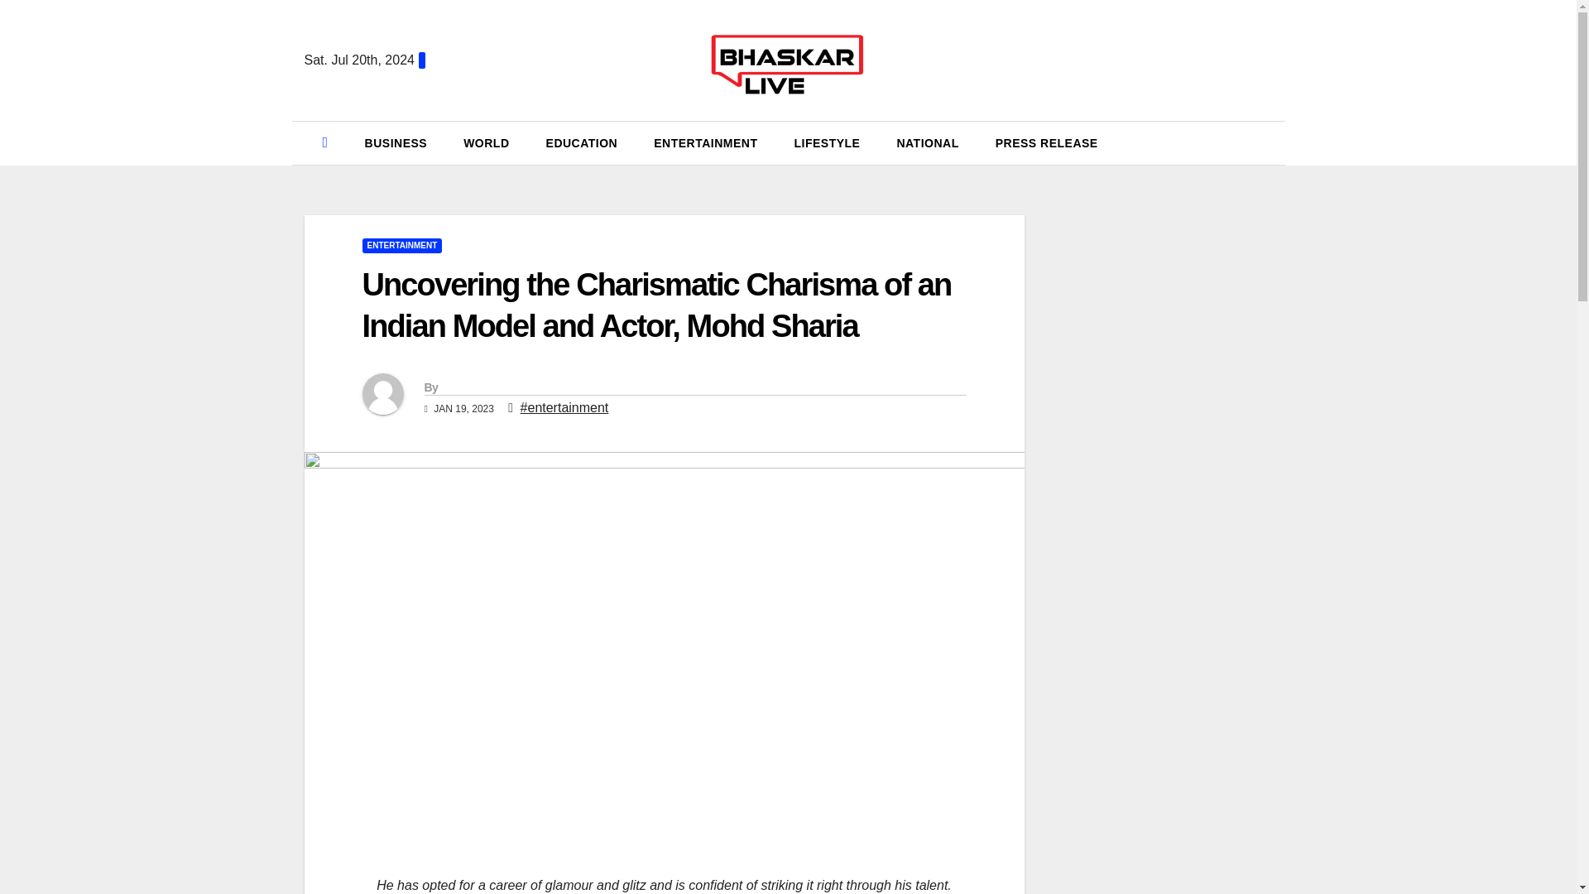 This screenshot has height=894, width=1589. What do you see at coordinates (582, 142) in the screenshot?
I see `Education` at bounding box center [582, 142].